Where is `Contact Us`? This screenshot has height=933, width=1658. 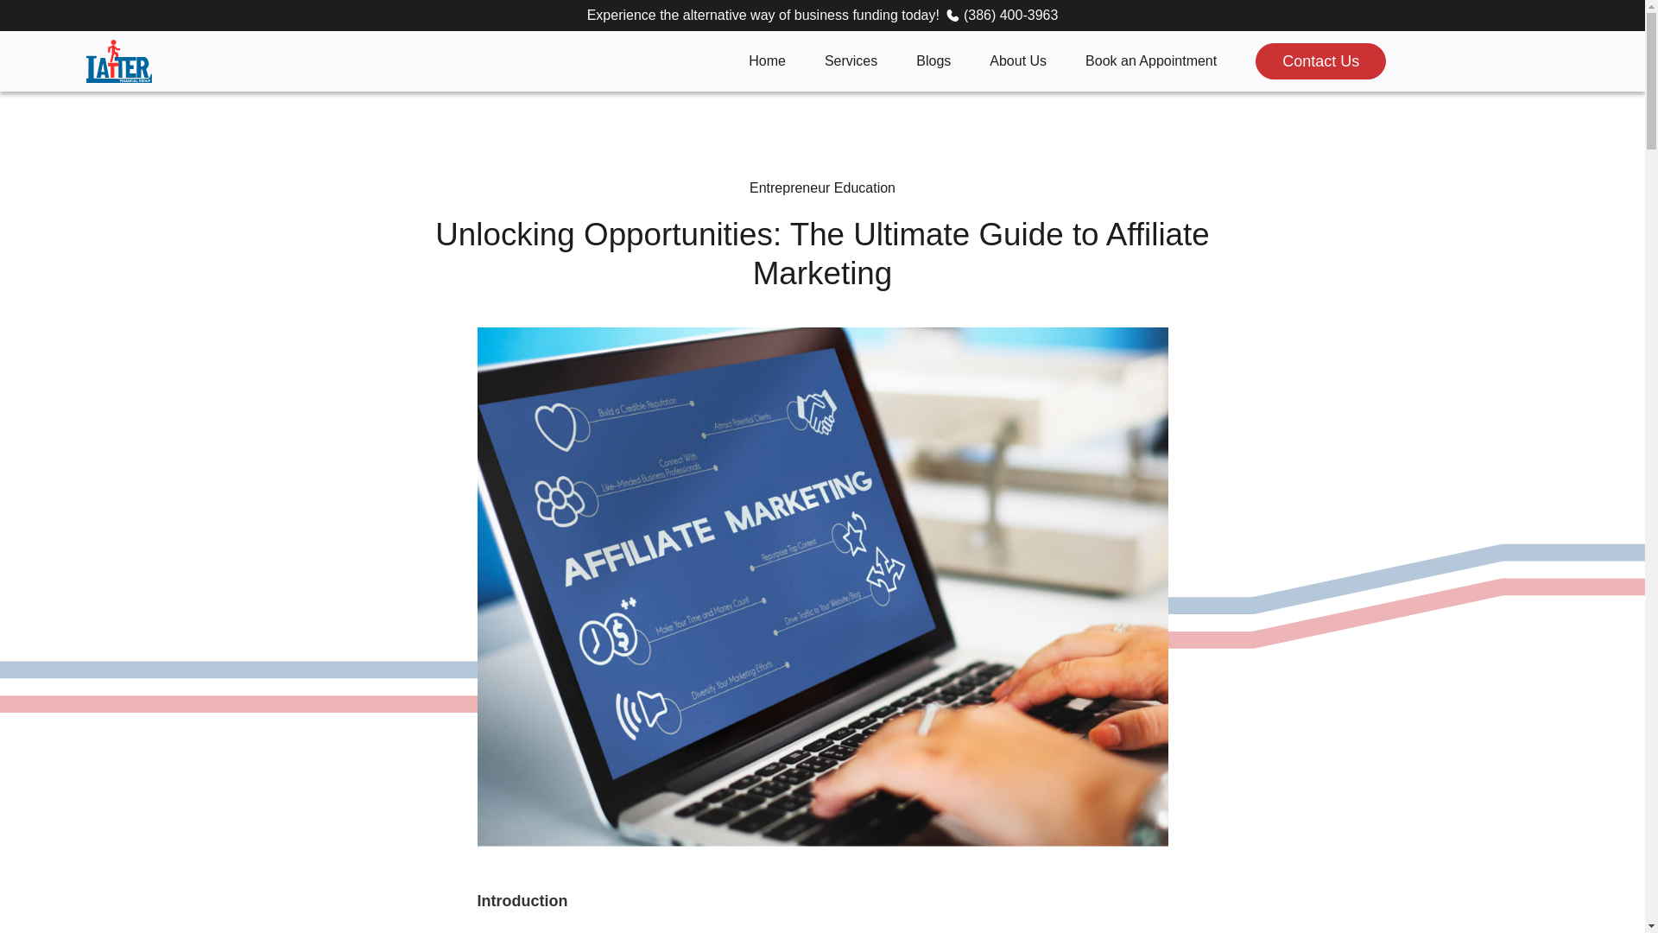 Contact Us is located at coordinates (1320, 60).